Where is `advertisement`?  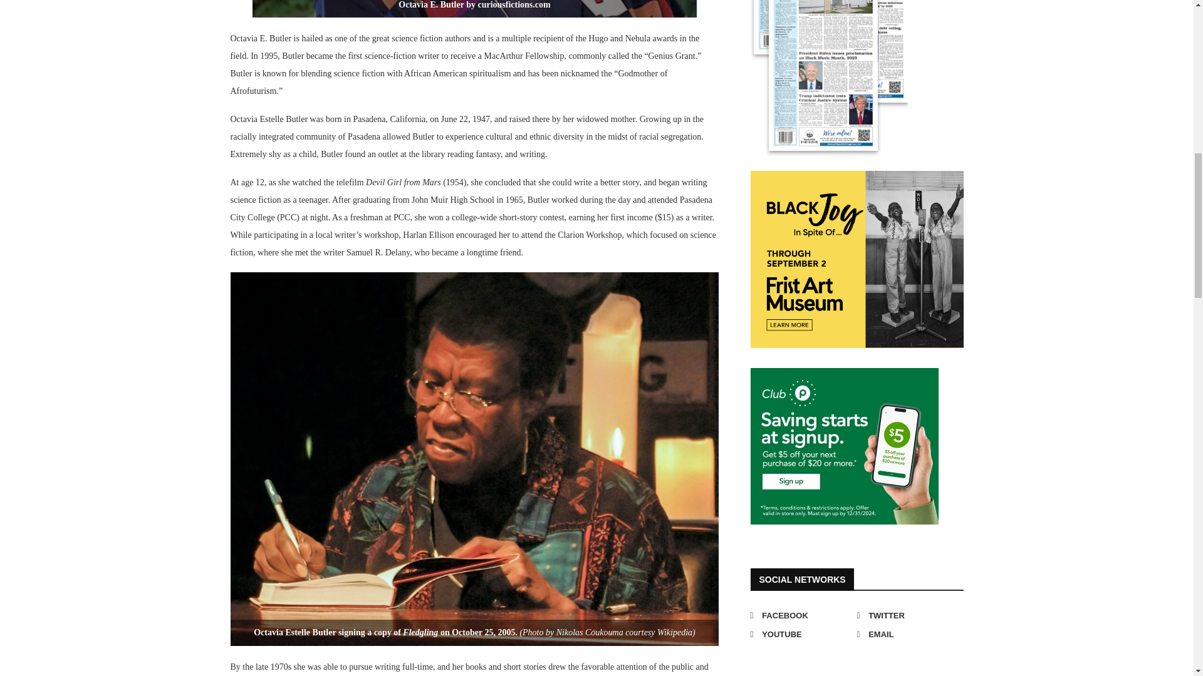
advertisement is located at coordinates (845, 446).